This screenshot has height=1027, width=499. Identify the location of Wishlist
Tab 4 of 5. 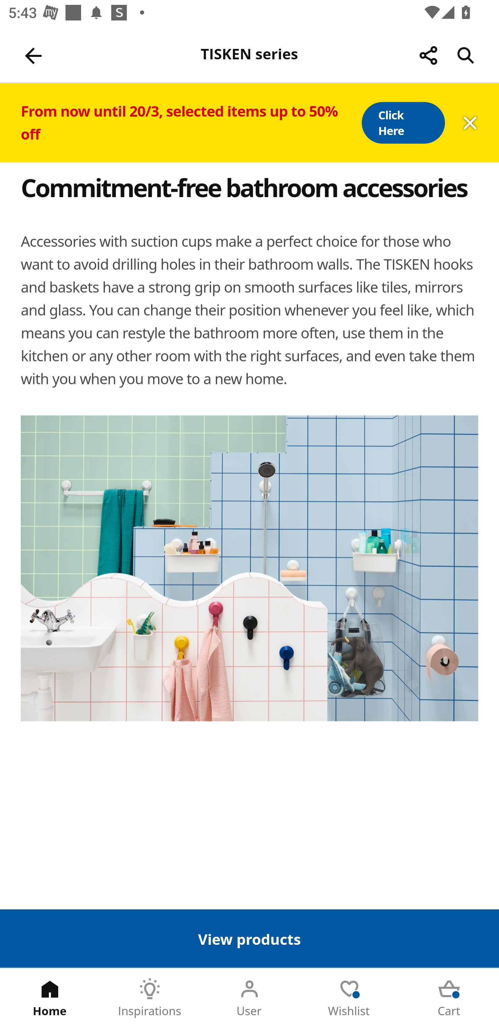
(349, 998).